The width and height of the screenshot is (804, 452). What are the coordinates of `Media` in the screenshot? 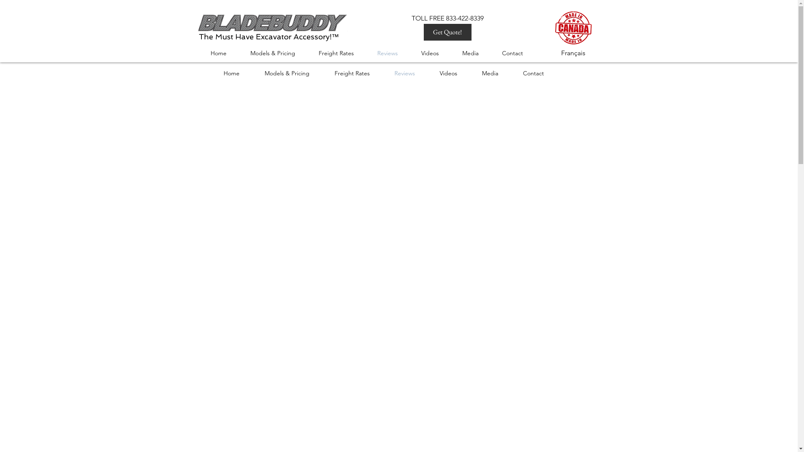 It's located at (476, 53).